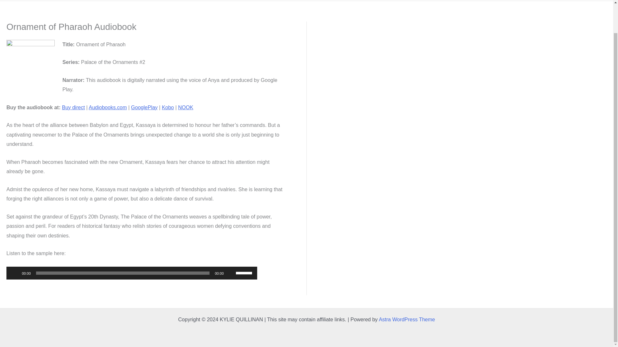 This screenshot has height=347, width=618. What do you see at coordinates (168, 107) in the screenshot?
I see `Kobo` at bounding box center [168, 107].